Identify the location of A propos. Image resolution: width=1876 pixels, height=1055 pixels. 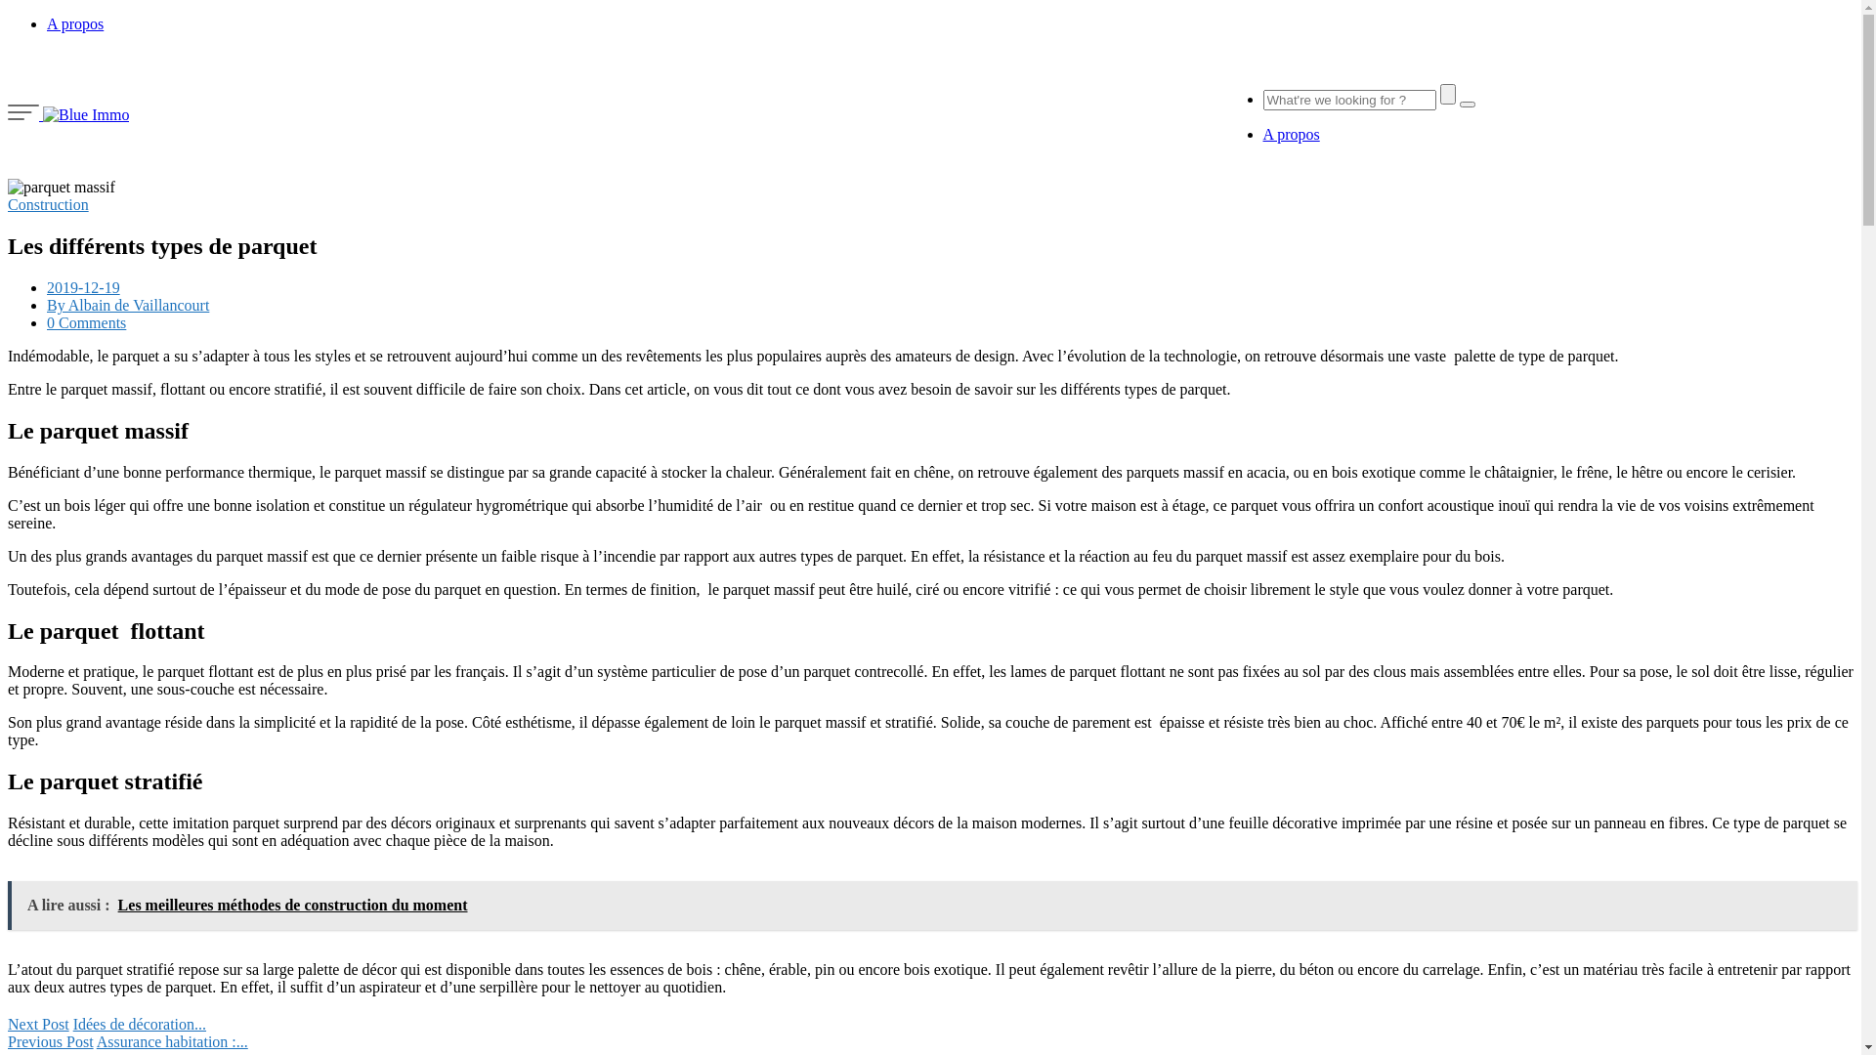
(75, 23).